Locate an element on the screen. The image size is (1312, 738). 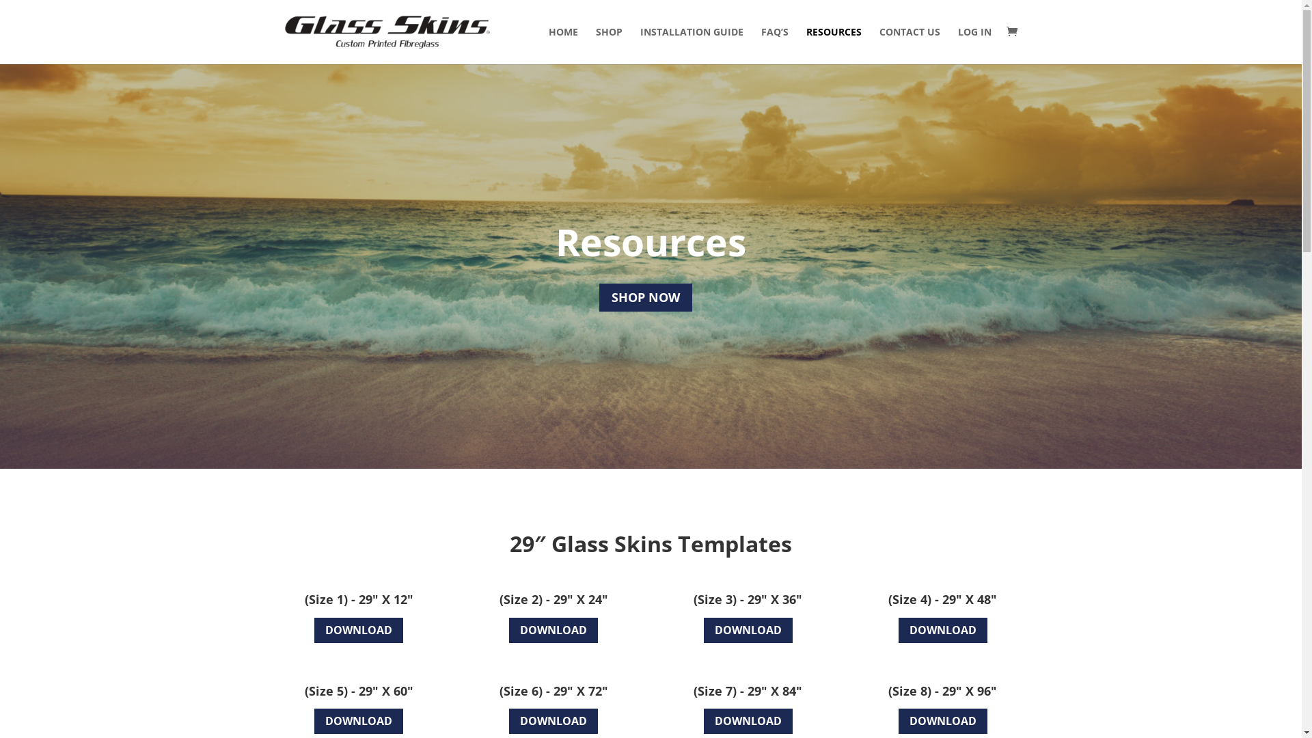
LOG IN is located at coordinates (974, 46).